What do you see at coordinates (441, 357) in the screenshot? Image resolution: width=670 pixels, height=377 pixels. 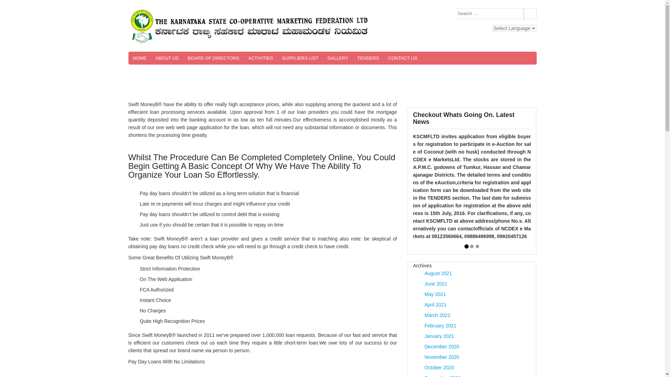 I see `November 2020` at bounding box center [441, 357].